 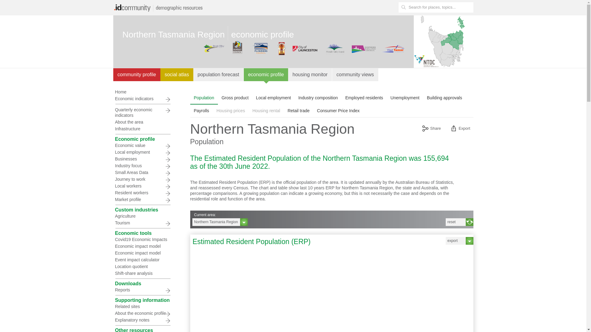 I want to click on Shift-share analysis, so click(x=143, y=273).